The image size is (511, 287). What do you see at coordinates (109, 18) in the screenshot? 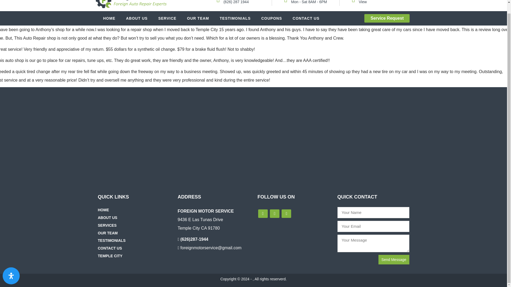
I see `HOME` at bounding box center [109, 18].